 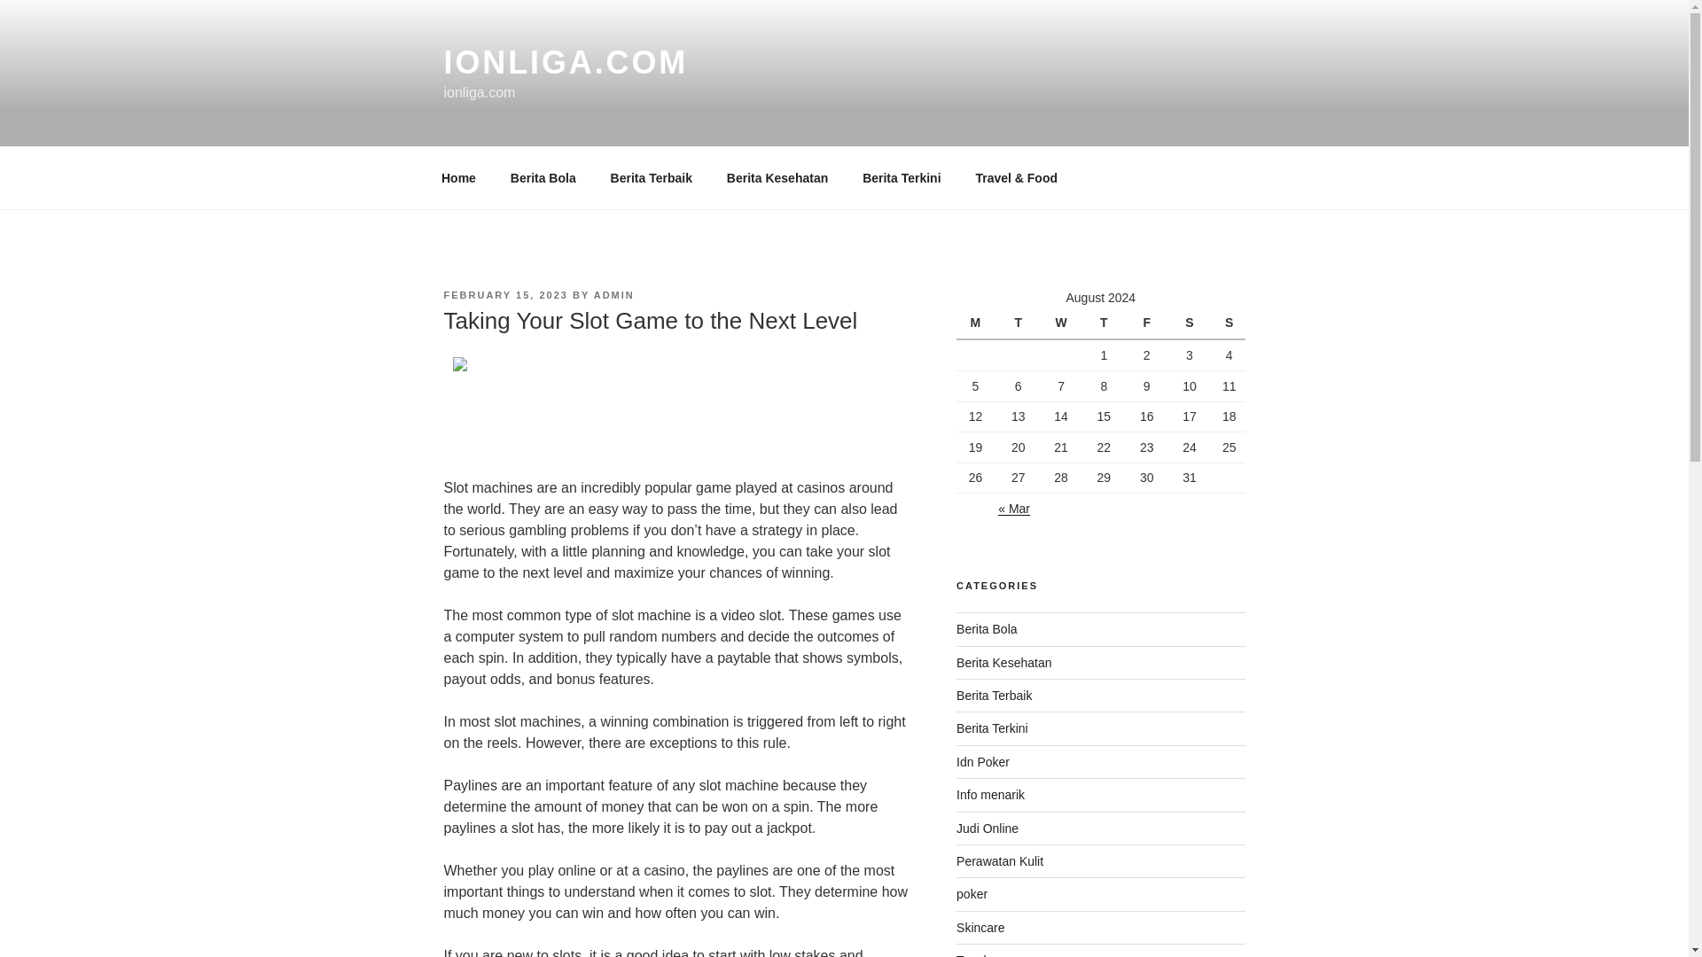 What do you see at coordinates (980, 927) in the screenshot?
I see `Skincare` at bounding box center [980, 927].